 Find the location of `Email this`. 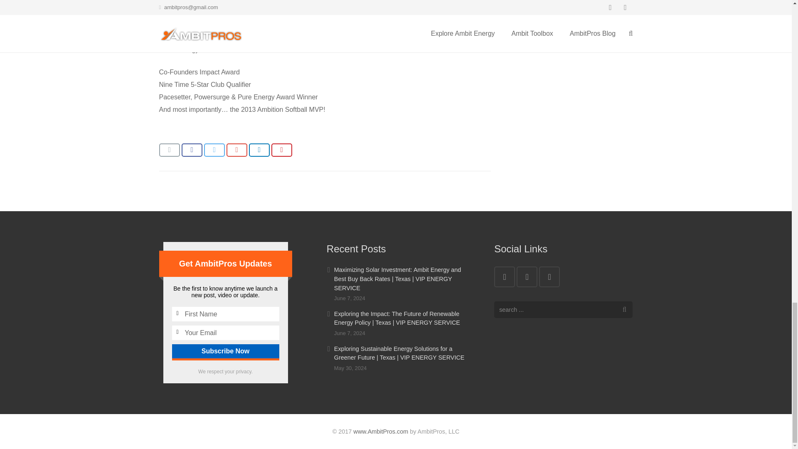

Email this is located at coordinates (169, 150).